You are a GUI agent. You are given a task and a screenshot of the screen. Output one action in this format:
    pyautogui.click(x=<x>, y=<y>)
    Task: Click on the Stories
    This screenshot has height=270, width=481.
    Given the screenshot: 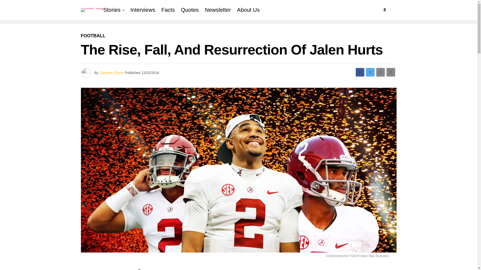 What is the action you would take?
    pyautogui.click(x=113, y=10)
    